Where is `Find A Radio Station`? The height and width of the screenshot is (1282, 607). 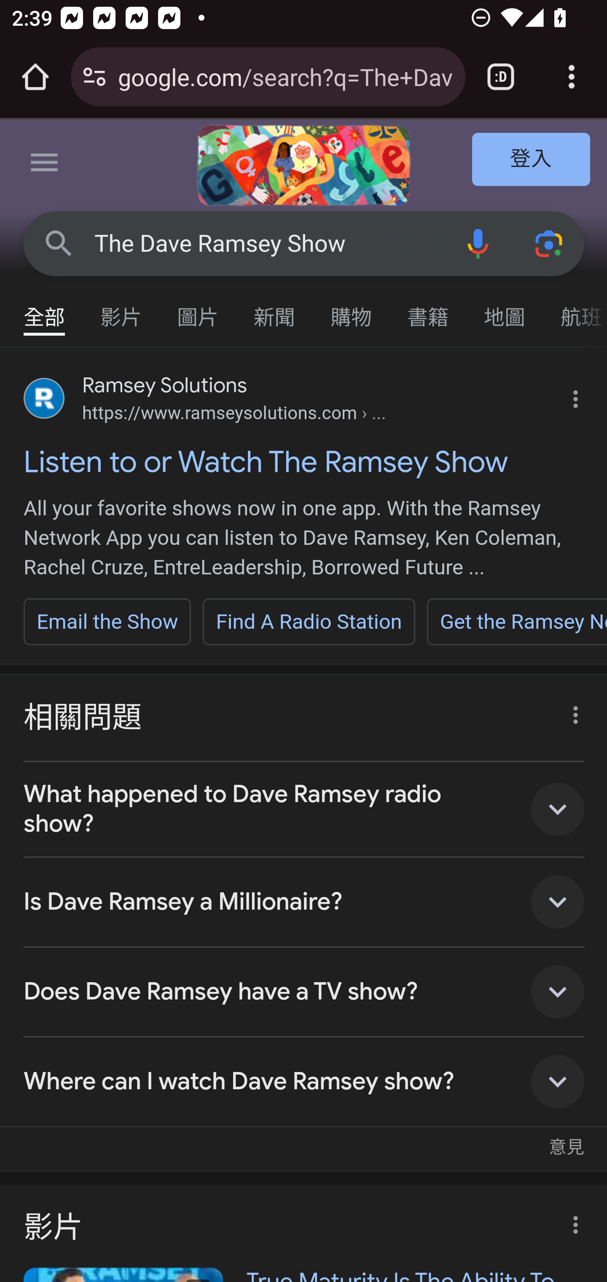 Find A Radio Station is located at coordinates (309, 622).